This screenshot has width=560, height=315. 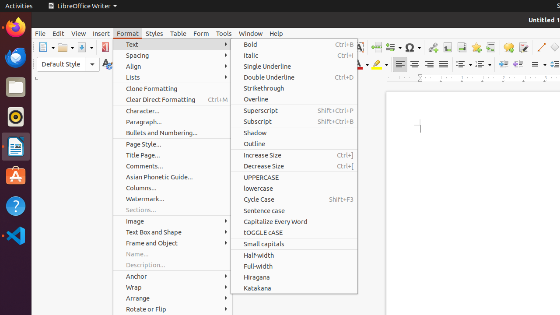 I want to click on Half-width, so click(x=294, y=255).